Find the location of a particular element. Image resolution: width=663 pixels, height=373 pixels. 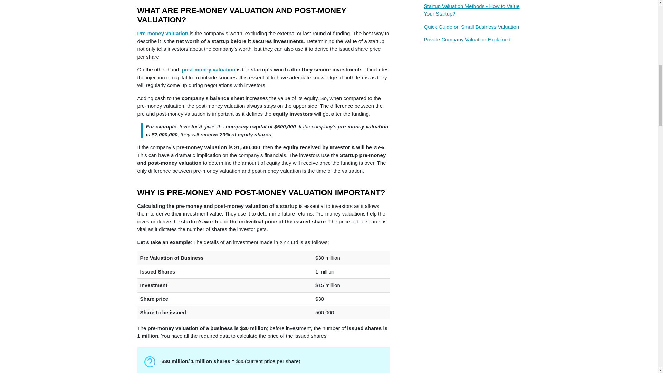

Quick Guide on Small Business Valuation is located at coordinates (472, 29).